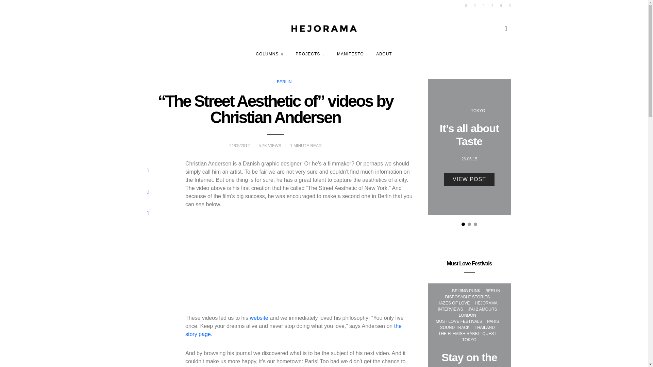 The width and height of the screenshot is (653, 367). What do you see at coordinates (284, 82) in the screenshot?
I see `BERLIN` at bounding box center [284, 82].